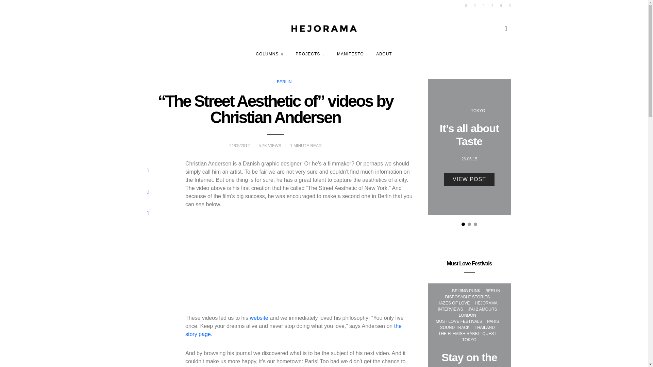 The width and height of the screenshot is (653, 367). What do you see at coordinates (284, 82) in the screenshot?
I see `BERLIN` at bounding box center [284, 82].